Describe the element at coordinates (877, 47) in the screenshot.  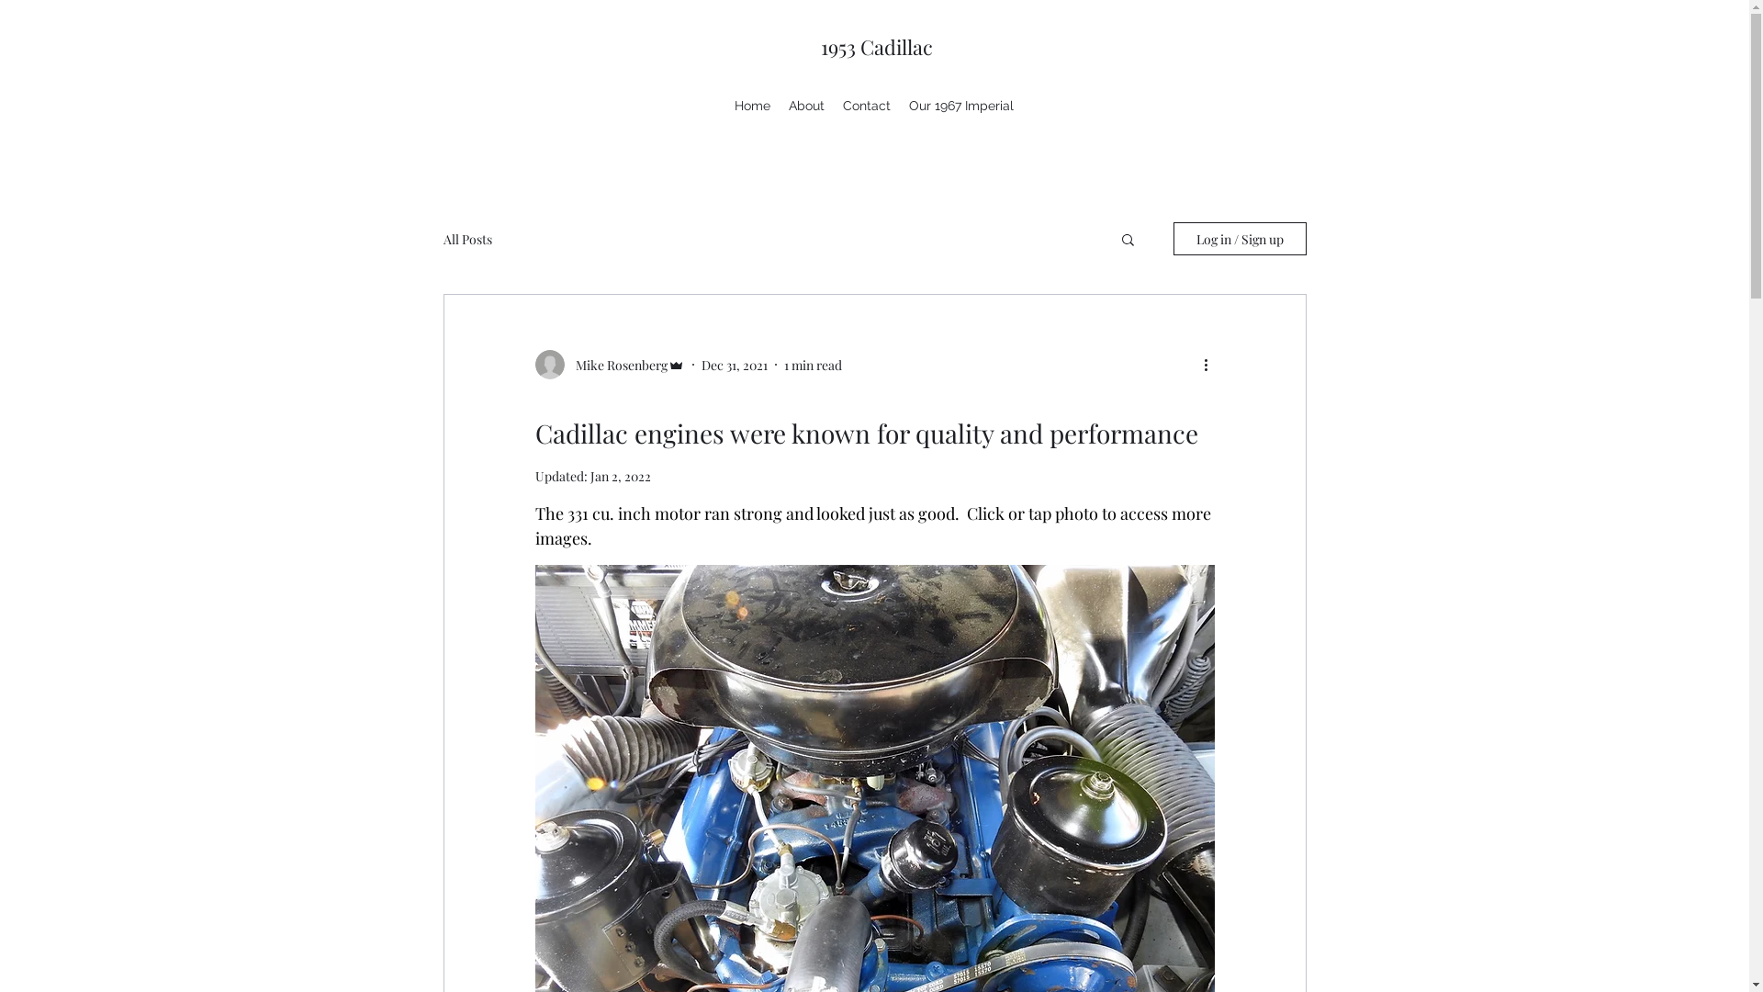
I see `1953 Cadillac` at that location.